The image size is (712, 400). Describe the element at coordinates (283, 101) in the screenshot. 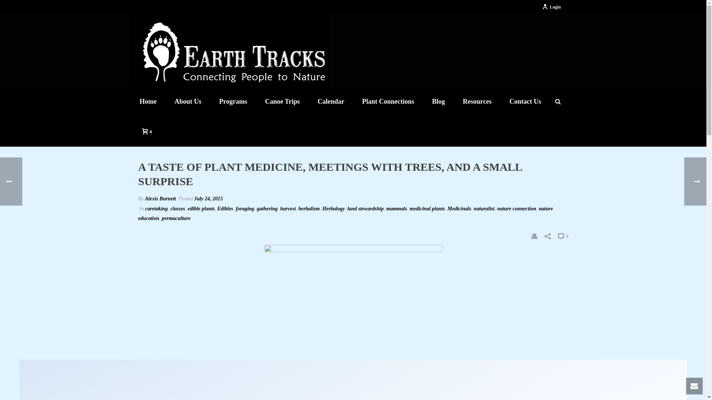

I see `Canoe Trips` at that location.